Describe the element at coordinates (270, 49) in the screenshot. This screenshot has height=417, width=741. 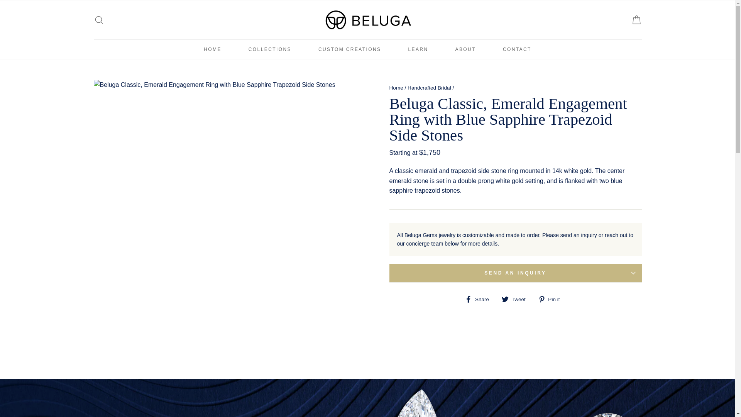
I see `Pin on Pinterest` at that location.